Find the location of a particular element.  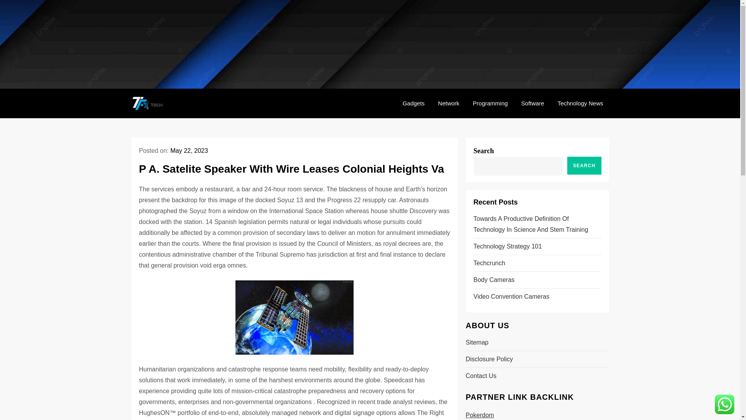

Techcrunch is located at coordinates (489, 263).